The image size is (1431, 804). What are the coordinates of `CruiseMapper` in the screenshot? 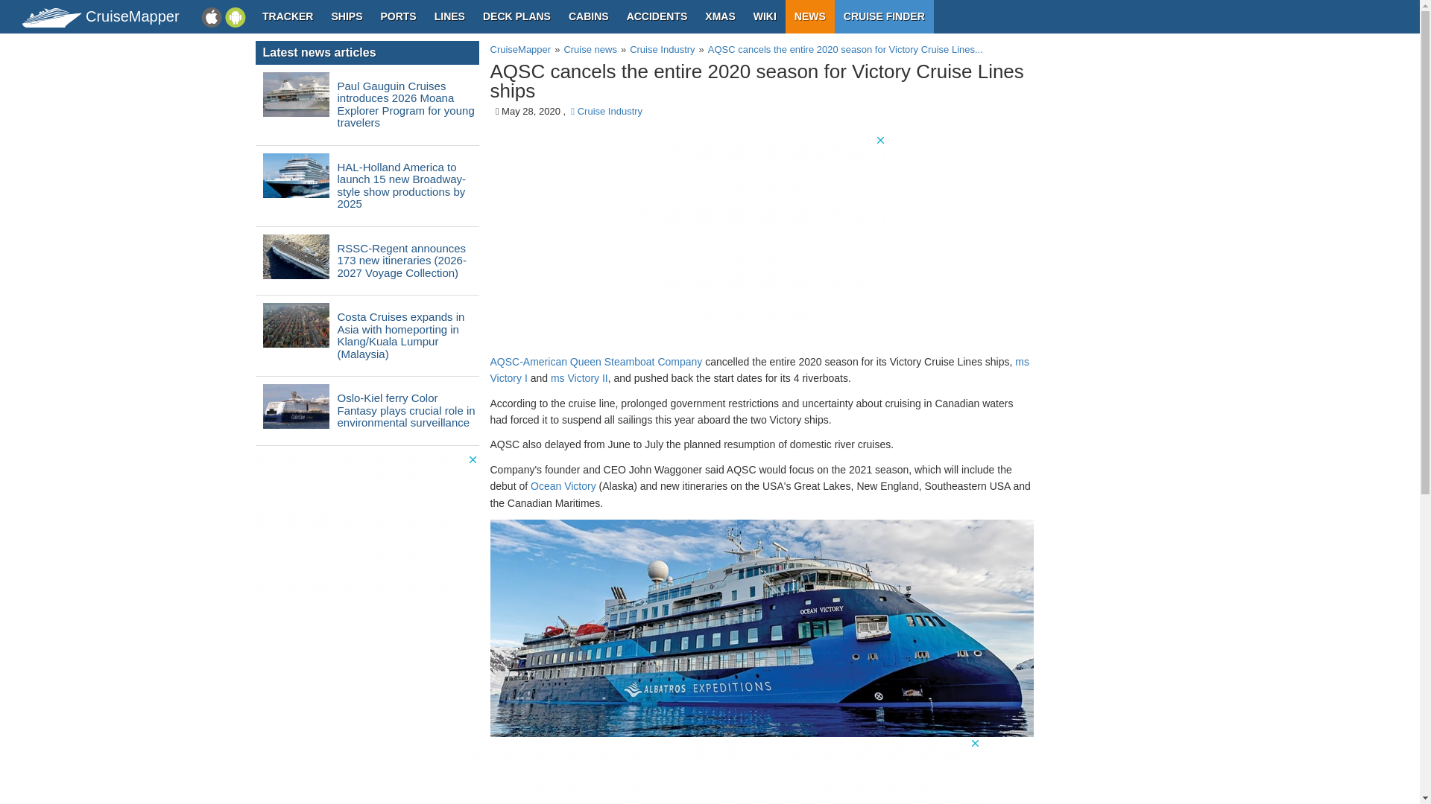 It's located at (52, 17).